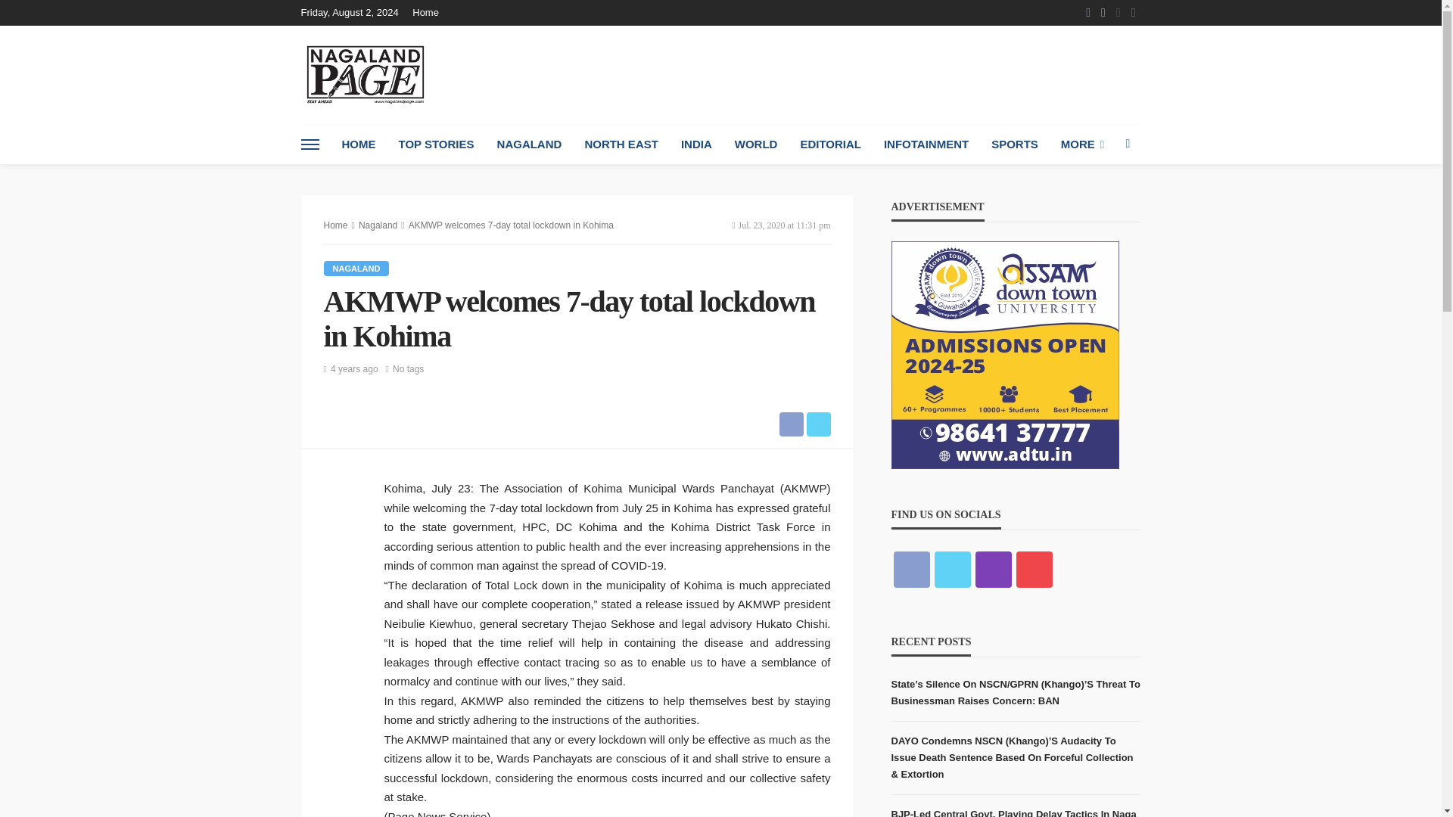 Image resolution: width=1453 pixels, height=817 pixels. I want to click on Nagaland, so click(356, 268).